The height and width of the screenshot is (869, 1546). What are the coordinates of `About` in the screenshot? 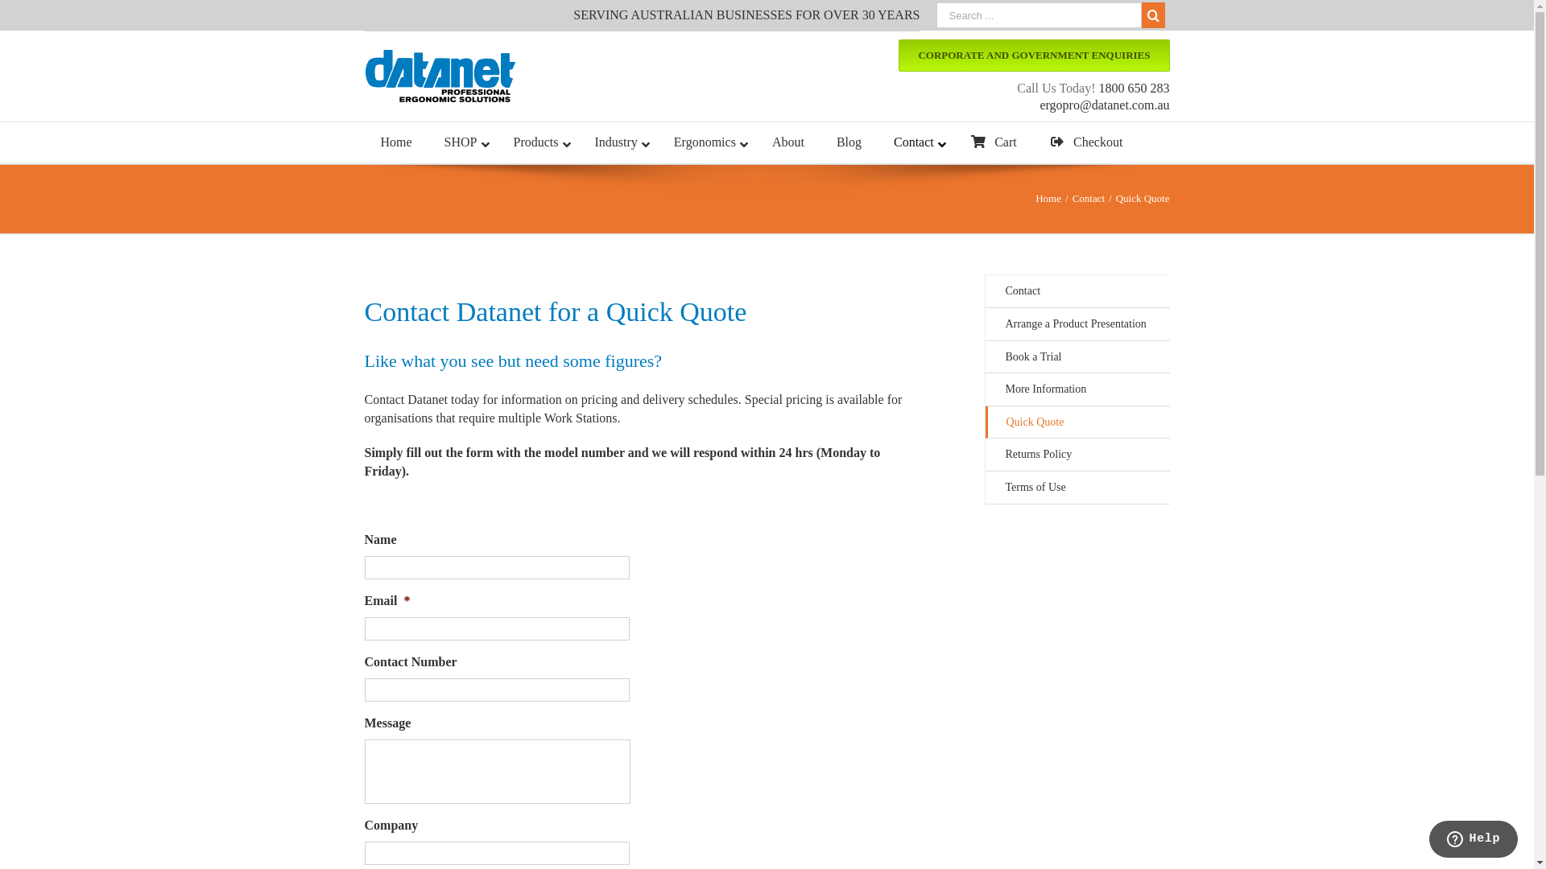 It's located at (788, 143).